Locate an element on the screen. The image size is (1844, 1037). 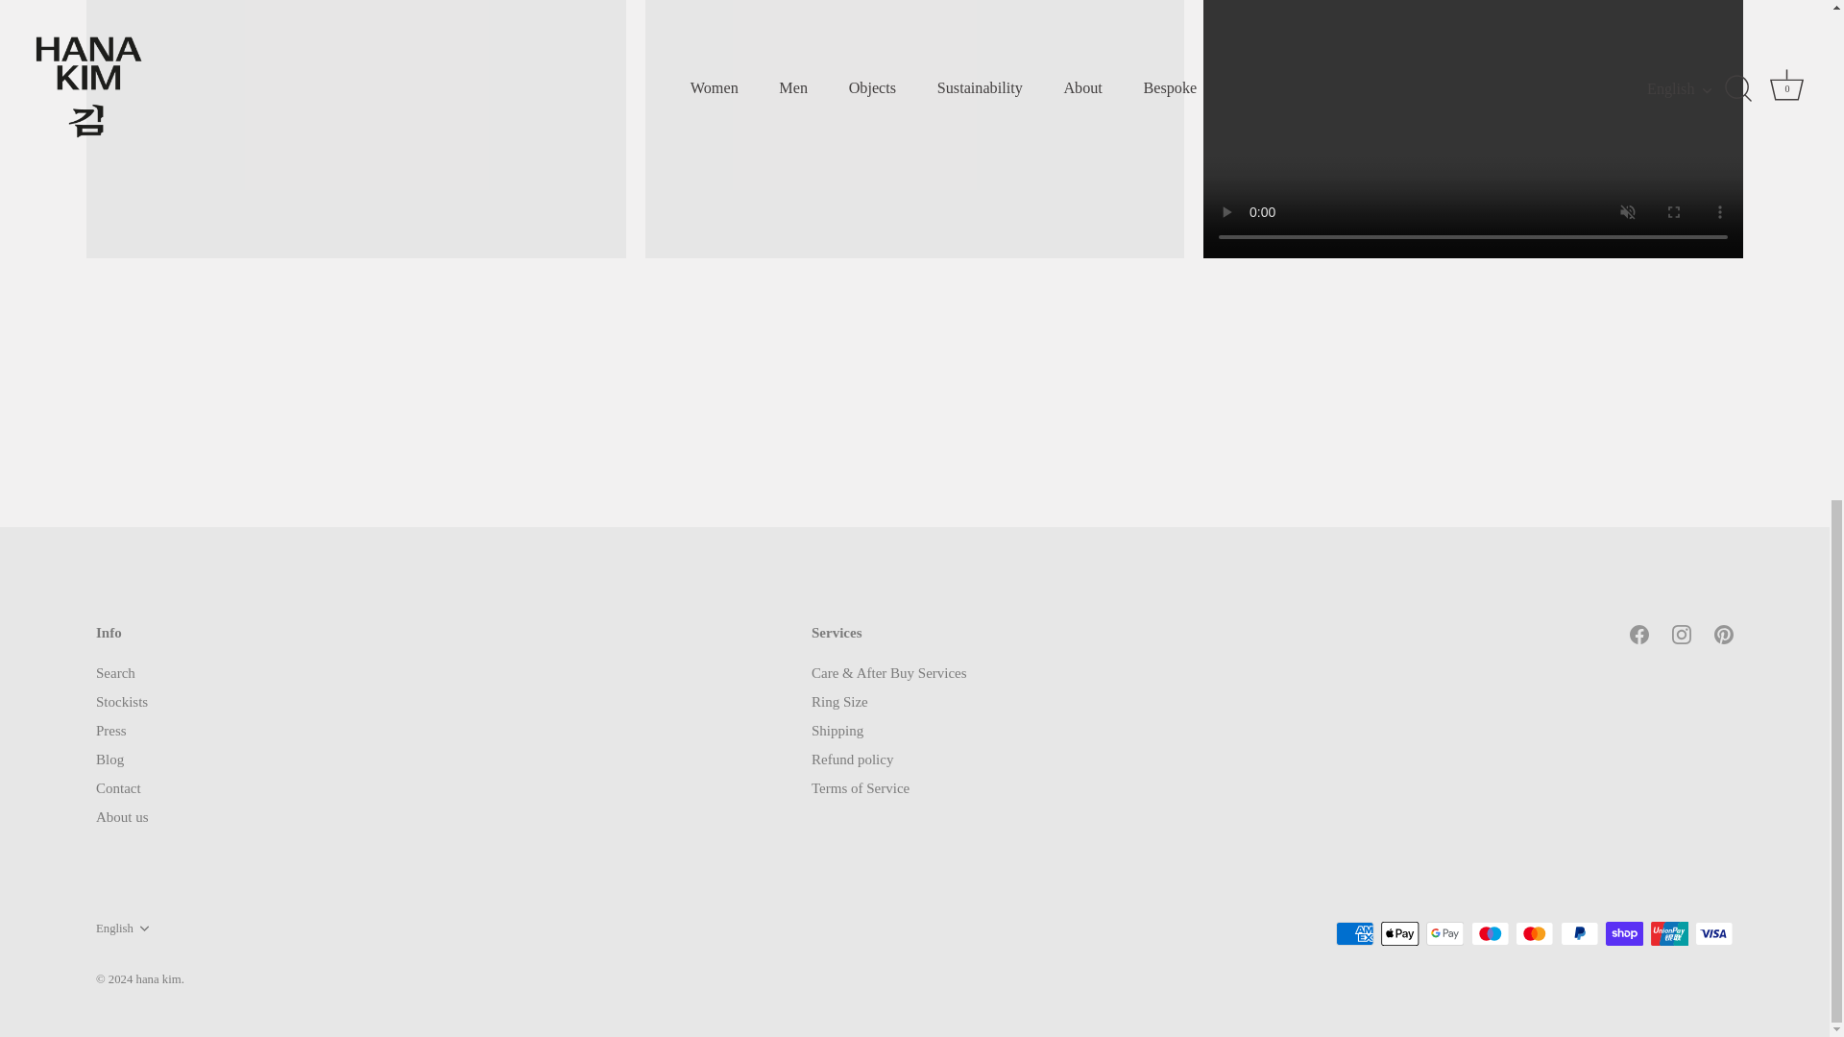
Google Pay is located at coordinates (1444, 933).